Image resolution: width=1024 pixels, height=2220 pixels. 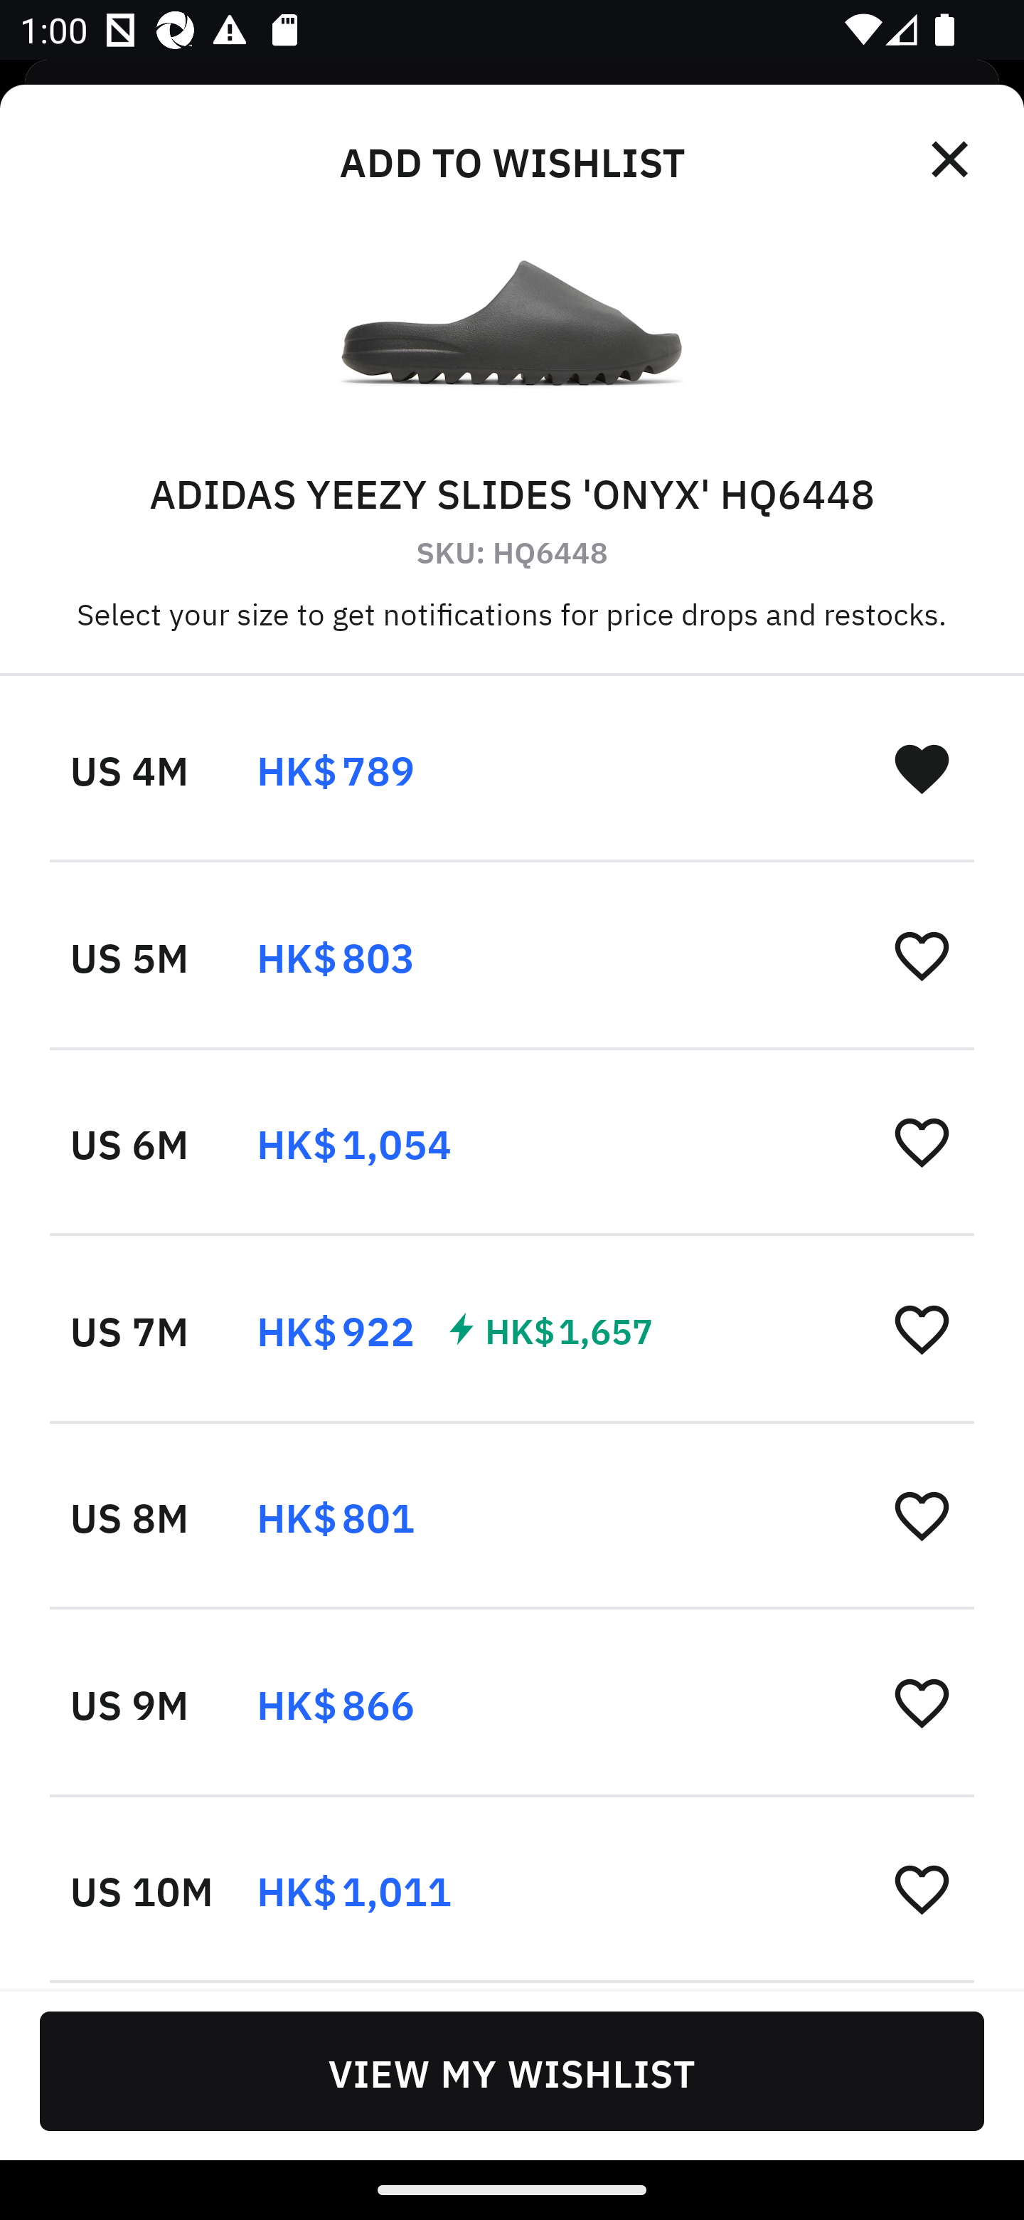 What do you see at coordinates (922, 955) in the screenshot?
I see `󰋕` at bounding box center [922, 955].